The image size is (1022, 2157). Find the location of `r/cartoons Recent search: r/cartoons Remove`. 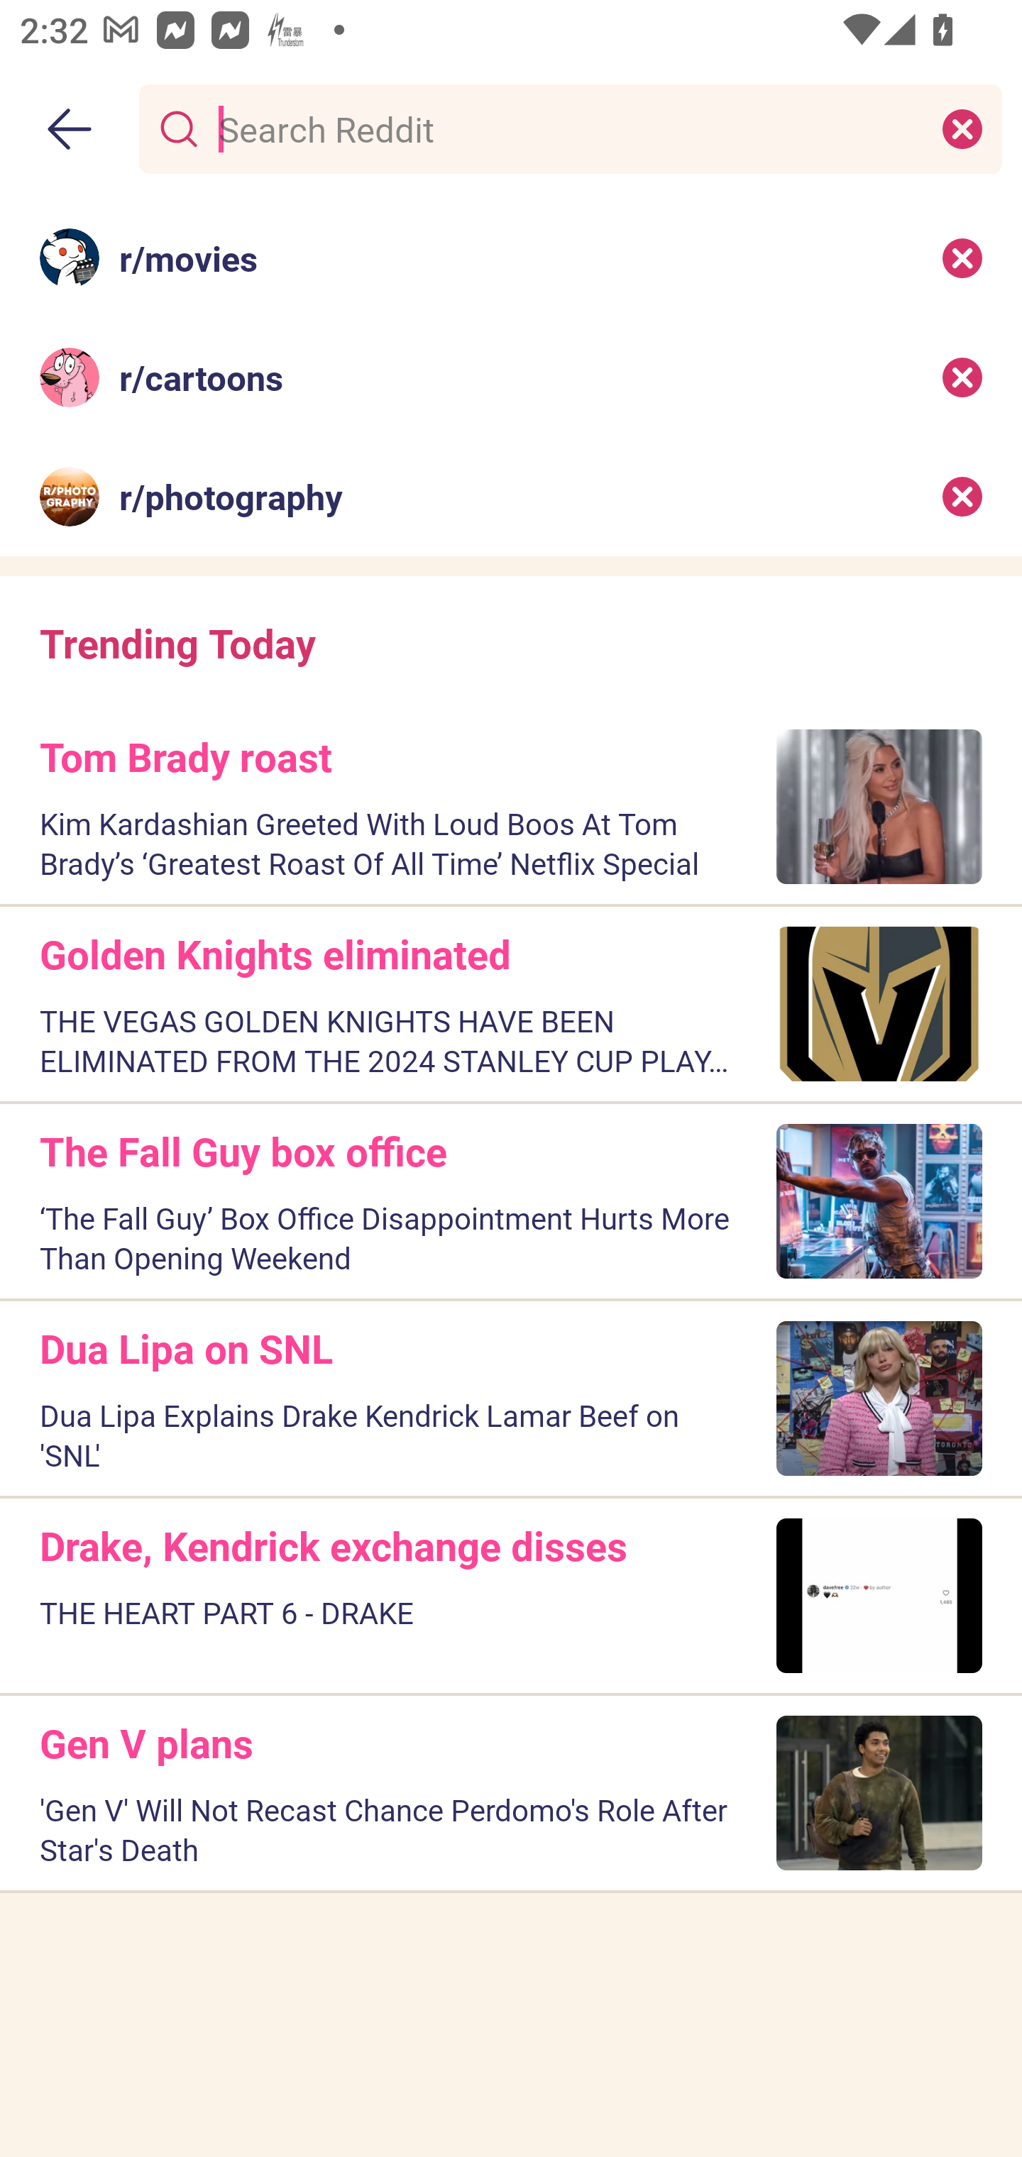

r/cartoons Recent search: r/cartoons Remove is located at coordinates (511, 377).